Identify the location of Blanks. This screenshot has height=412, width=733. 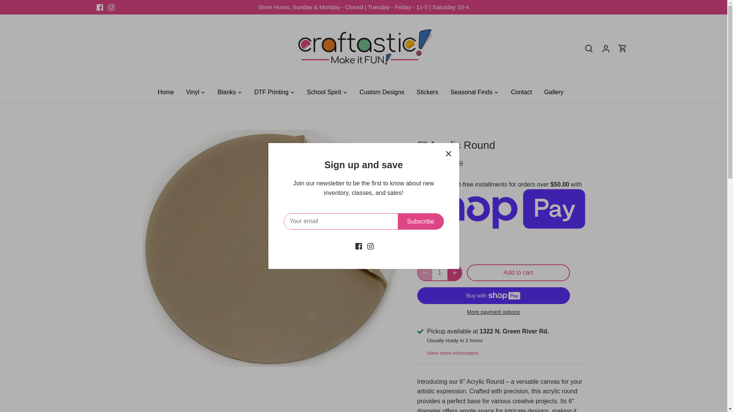
(227, 92).